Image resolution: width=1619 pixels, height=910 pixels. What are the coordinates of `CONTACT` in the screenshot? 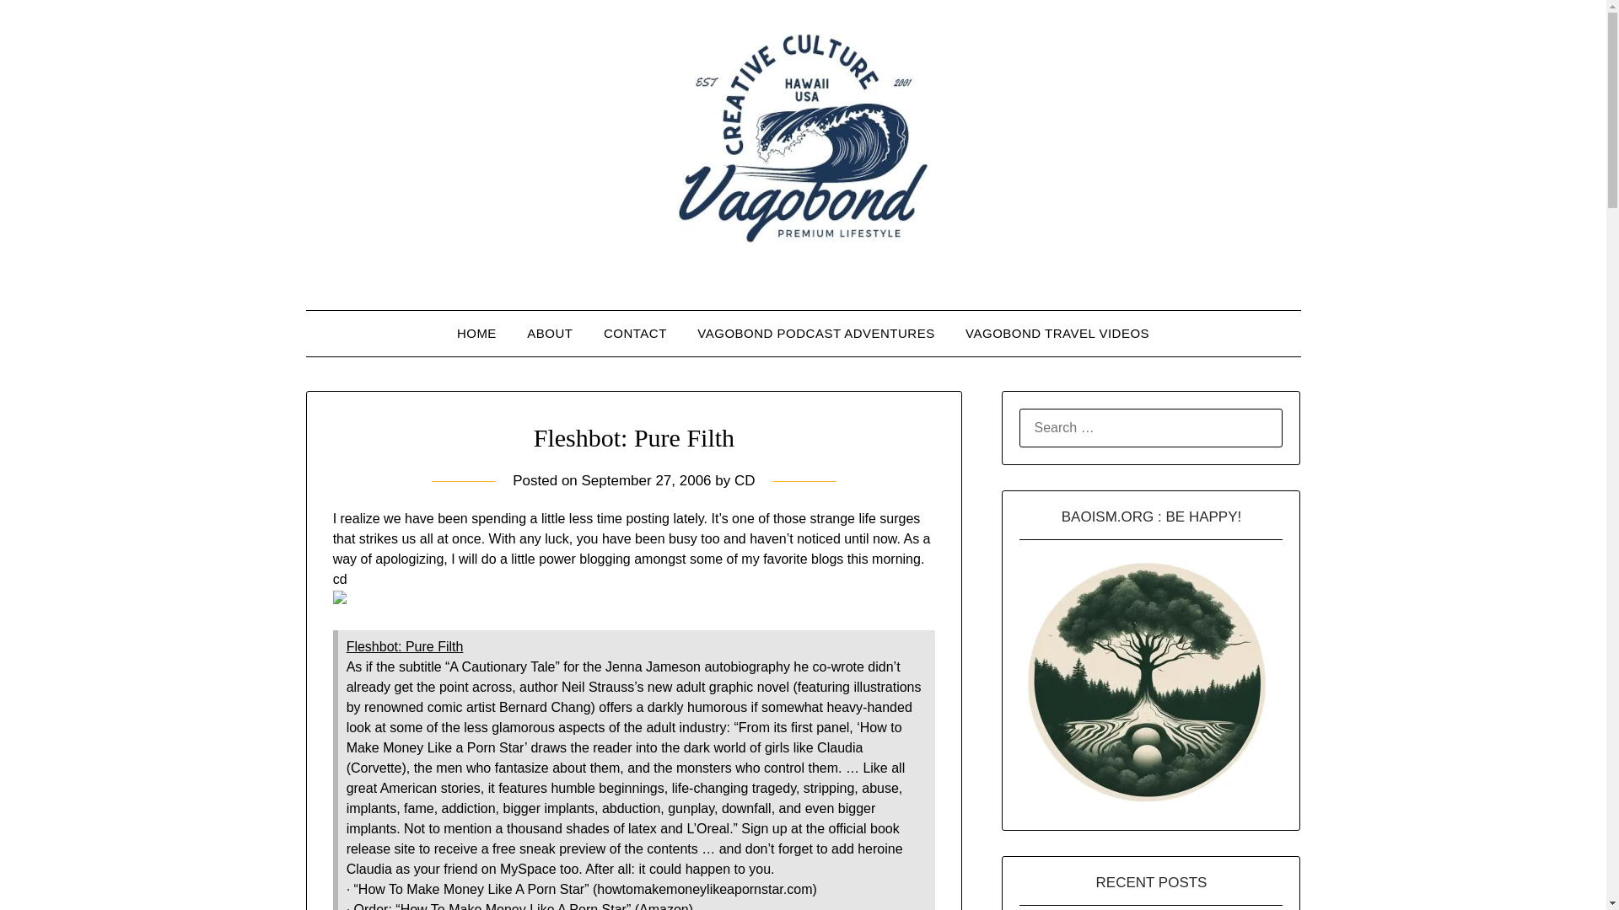 It's located at (635, 334).